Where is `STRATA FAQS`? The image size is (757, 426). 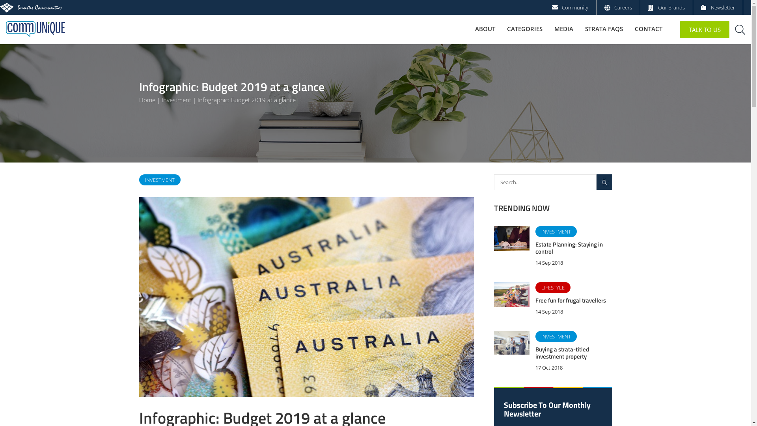 STRATA FAQS is located at coordinates (604, 29).